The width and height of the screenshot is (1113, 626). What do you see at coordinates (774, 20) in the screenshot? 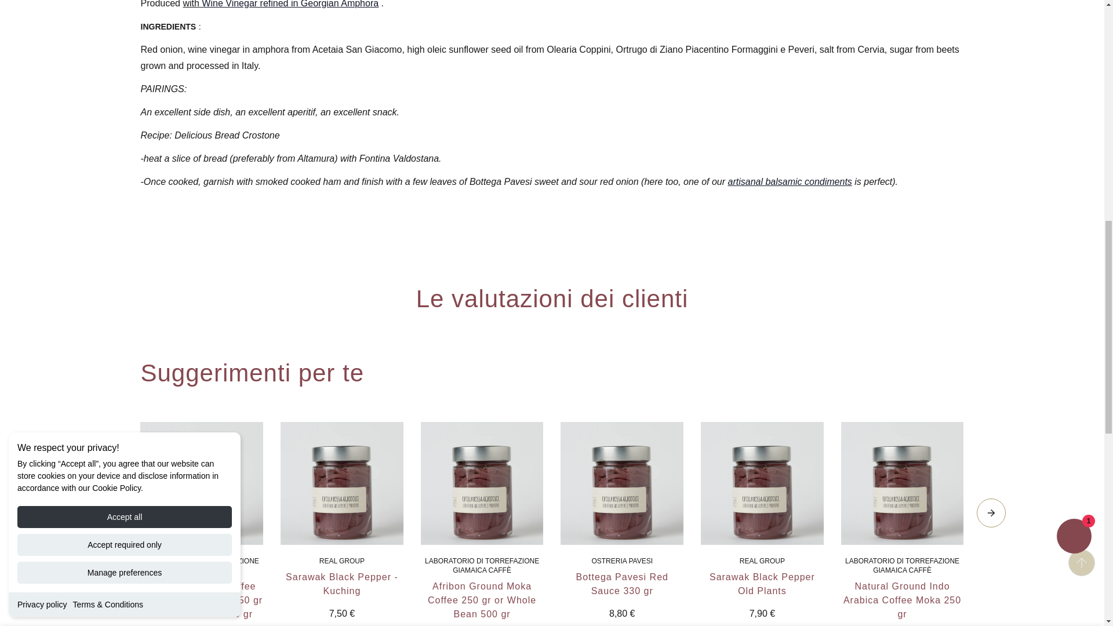
I see `1` at bounding box center [774, 20].